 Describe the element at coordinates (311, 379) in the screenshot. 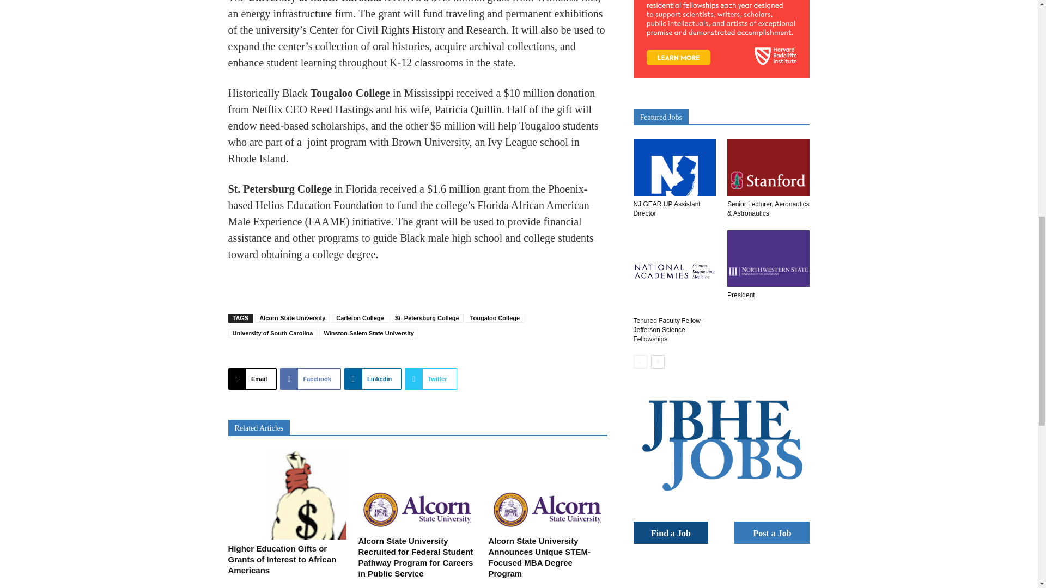

I see `Facebook` at that location.